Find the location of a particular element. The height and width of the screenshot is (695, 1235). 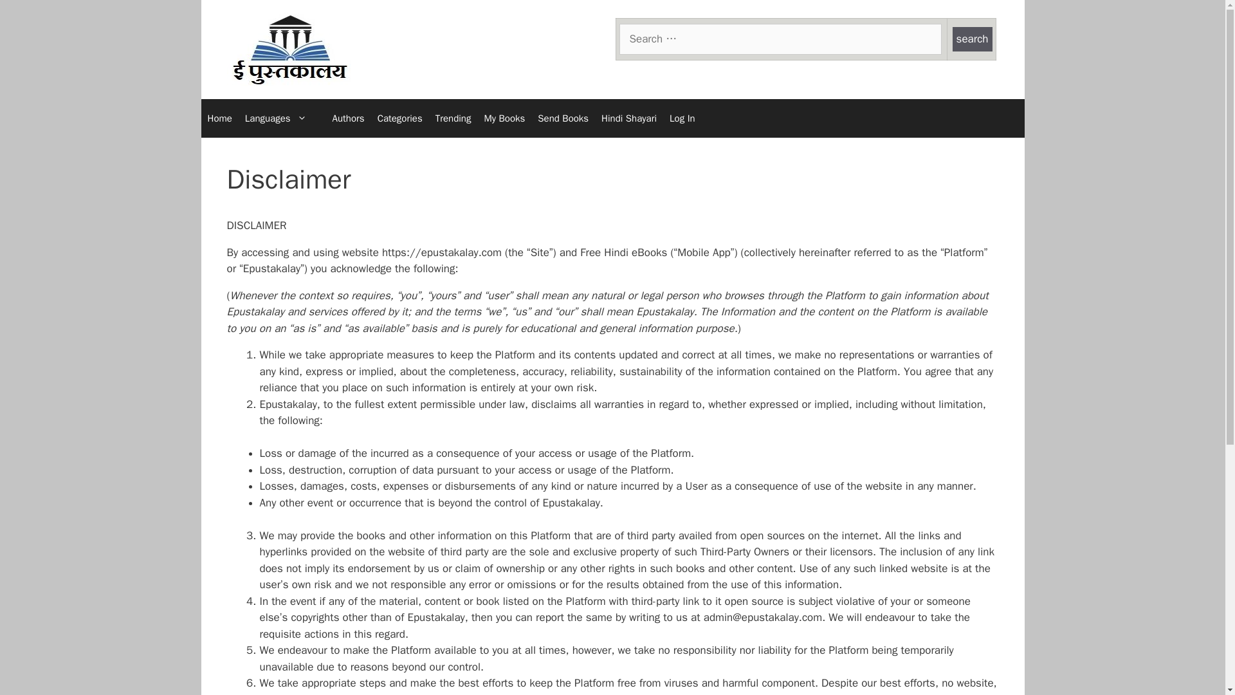

Authors is located at coordinates (349, 118).